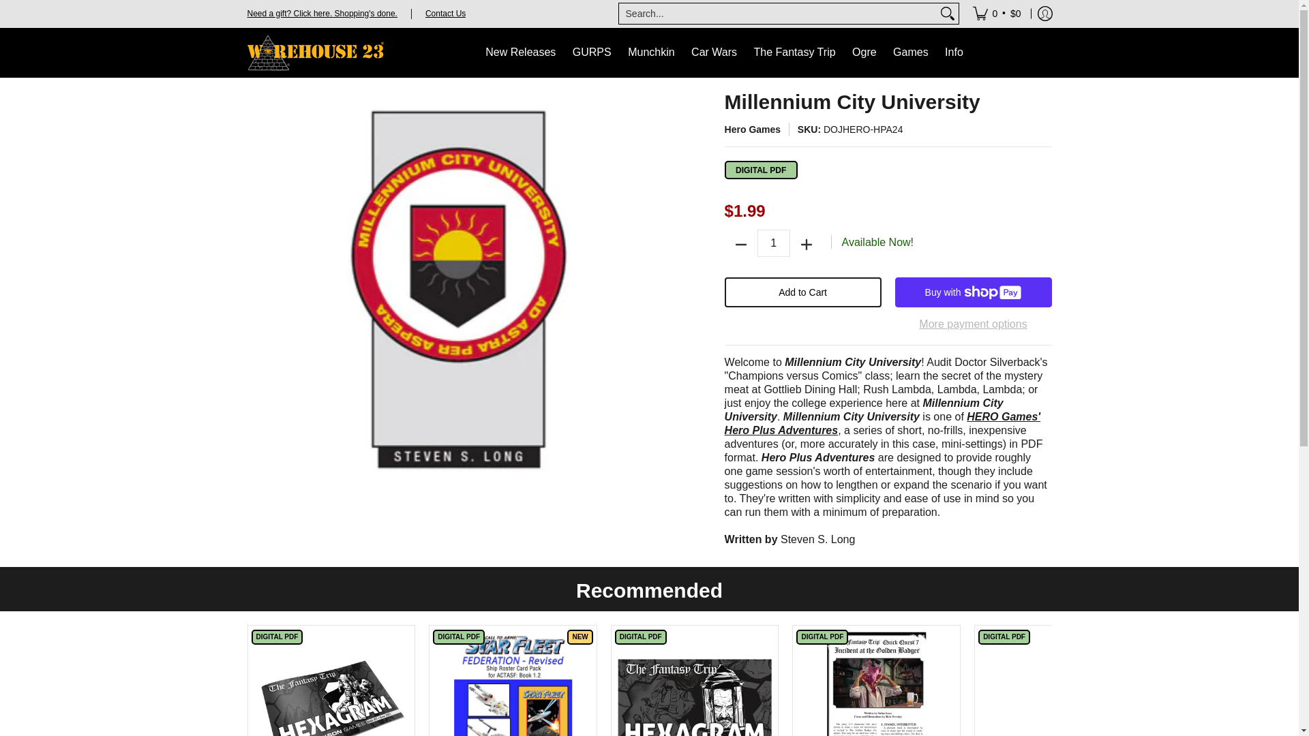 The height and width of the screenshot is (736, 1309). I want to click on GURPS, so click(592, 53).